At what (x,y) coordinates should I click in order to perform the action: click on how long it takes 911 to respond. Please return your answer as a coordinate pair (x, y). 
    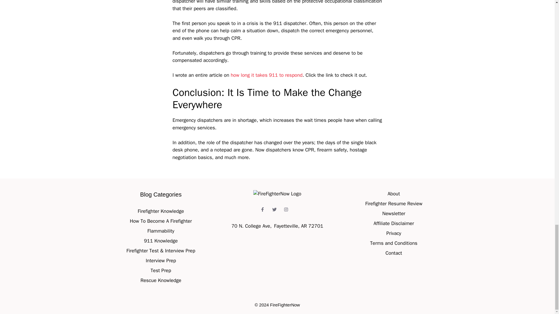
    Looking at the image, I should click on (266, 75).